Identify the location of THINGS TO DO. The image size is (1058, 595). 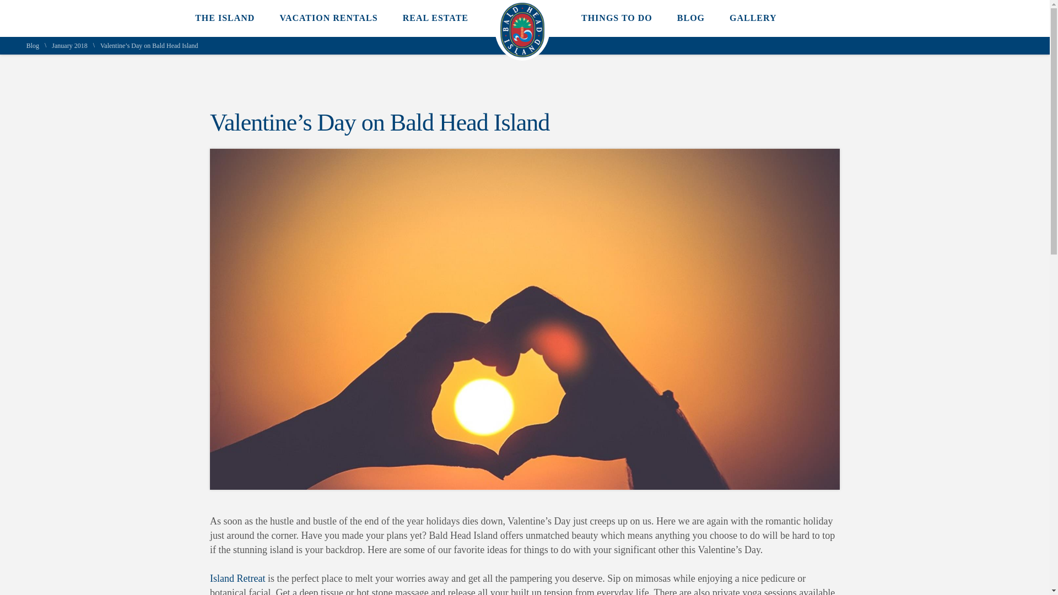
(617, 18).